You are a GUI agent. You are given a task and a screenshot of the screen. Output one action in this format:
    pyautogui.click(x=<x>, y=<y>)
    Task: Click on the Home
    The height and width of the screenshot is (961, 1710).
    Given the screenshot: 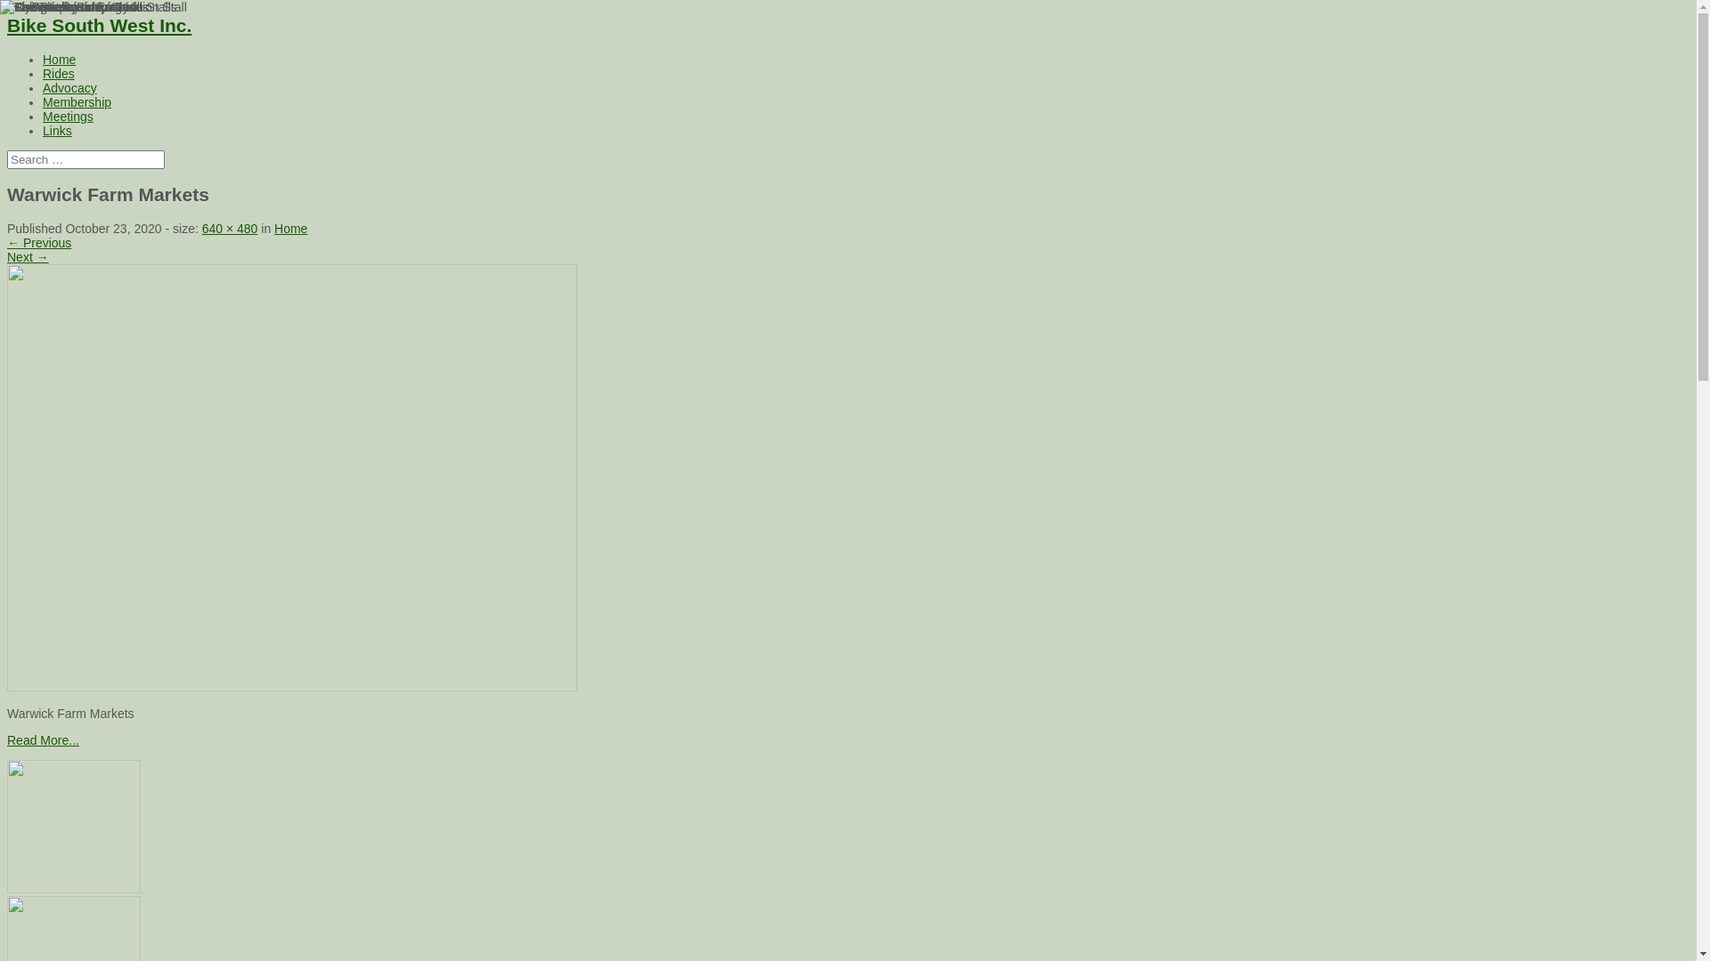 What is the action you would take?
    pyautogui.click(x=59, y=60)
    